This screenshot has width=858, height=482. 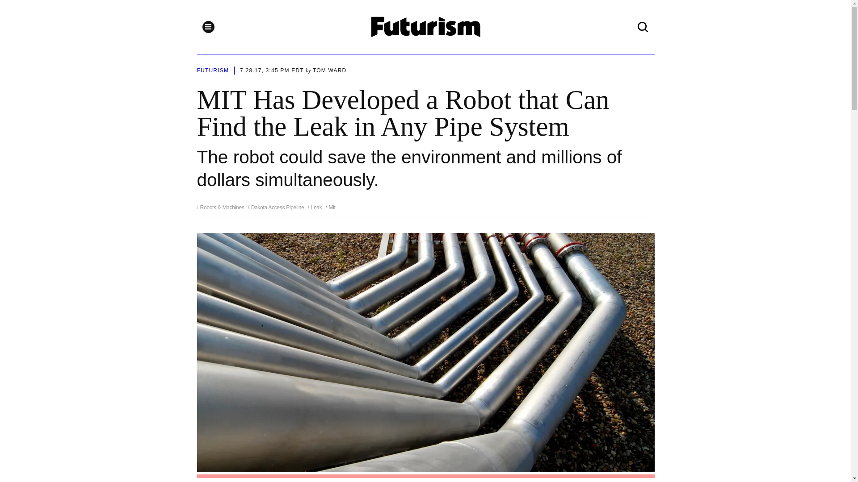 I want to click on Futurism, so click(x=426, y=27).